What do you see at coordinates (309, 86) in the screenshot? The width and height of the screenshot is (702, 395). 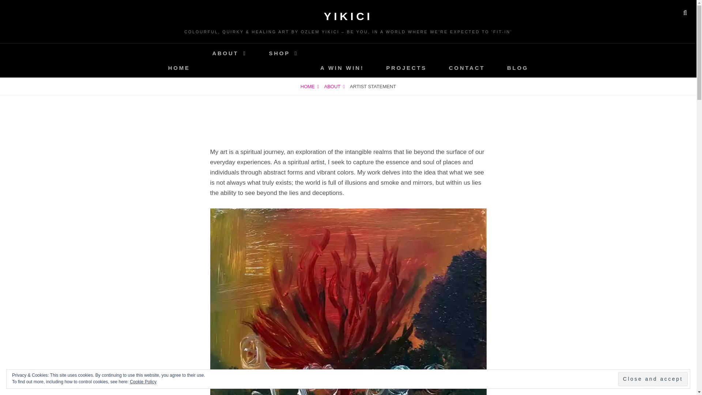 I see `HOME` at bounding box center [309, 86].